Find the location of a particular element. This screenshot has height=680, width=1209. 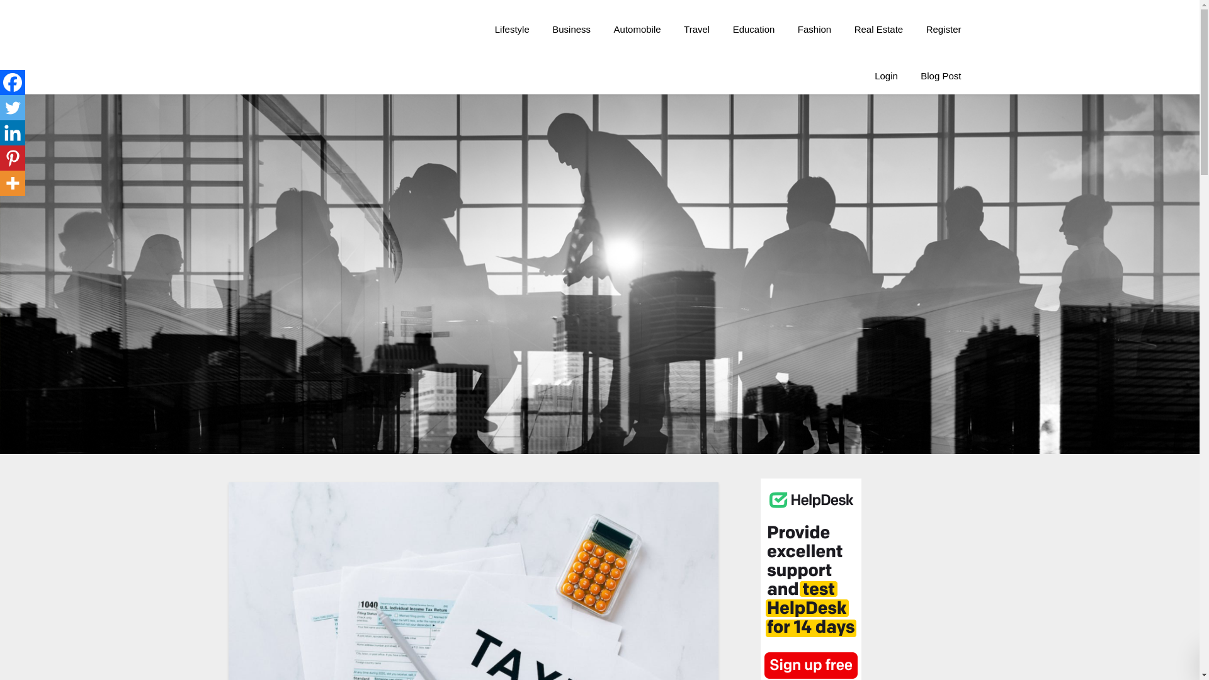

Travel is located at coordinates (696, 30).